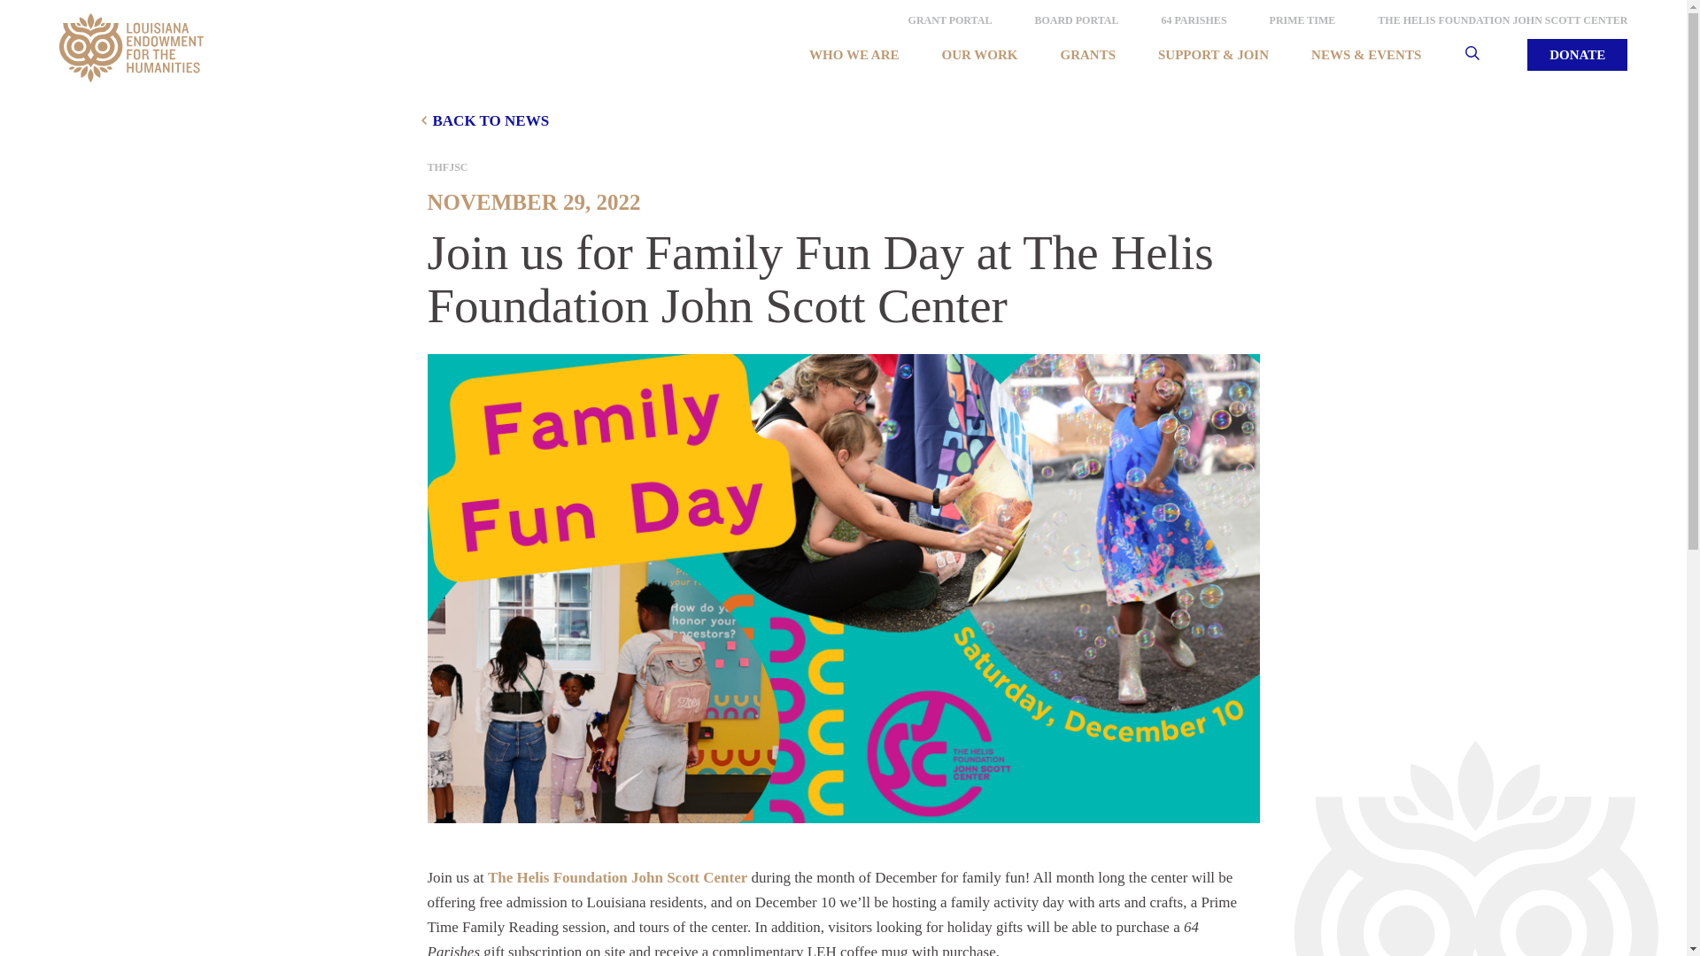 The height and width of the screenshot is (956, 1700). What do you see at coordinates (950, 20) in the screenshot?
I see `GRANT PORTAL` at bounding box center [950, 20].